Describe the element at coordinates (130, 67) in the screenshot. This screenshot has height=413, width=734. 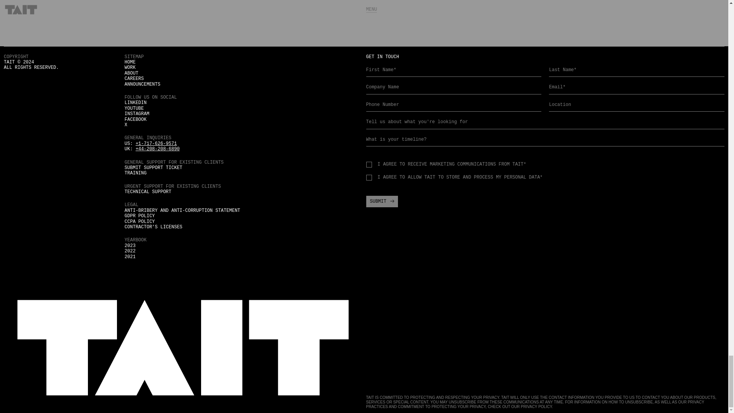
I see `WORK` at that location.